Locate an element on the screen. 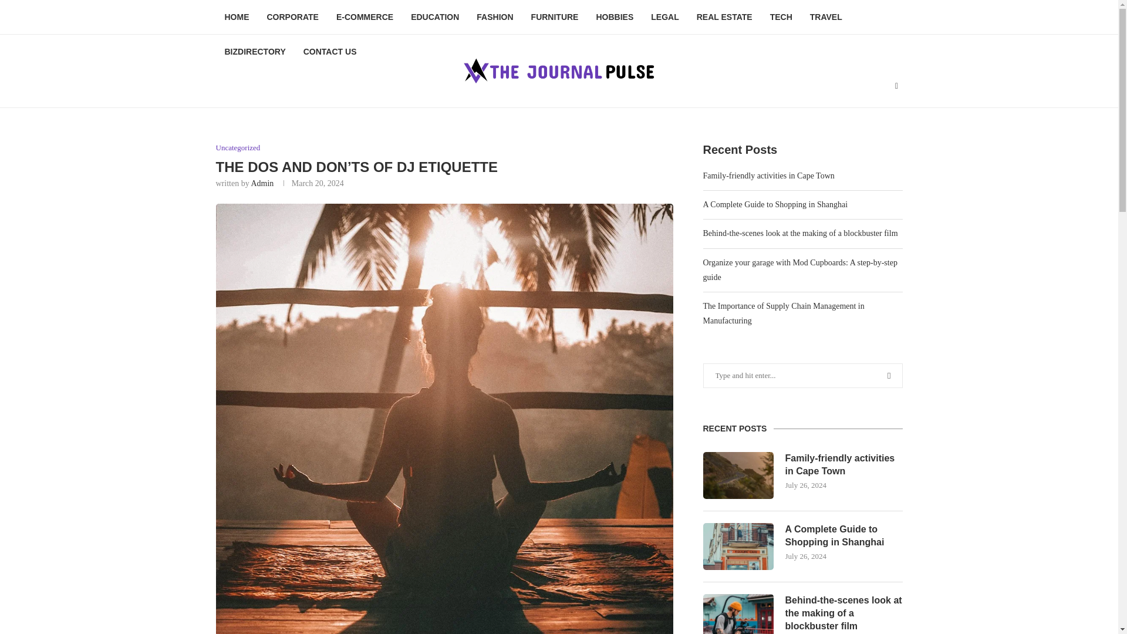 Image resolution: width=1127 pixels, height=634 pixels. LEGAL is located at coordinates (664, 18).